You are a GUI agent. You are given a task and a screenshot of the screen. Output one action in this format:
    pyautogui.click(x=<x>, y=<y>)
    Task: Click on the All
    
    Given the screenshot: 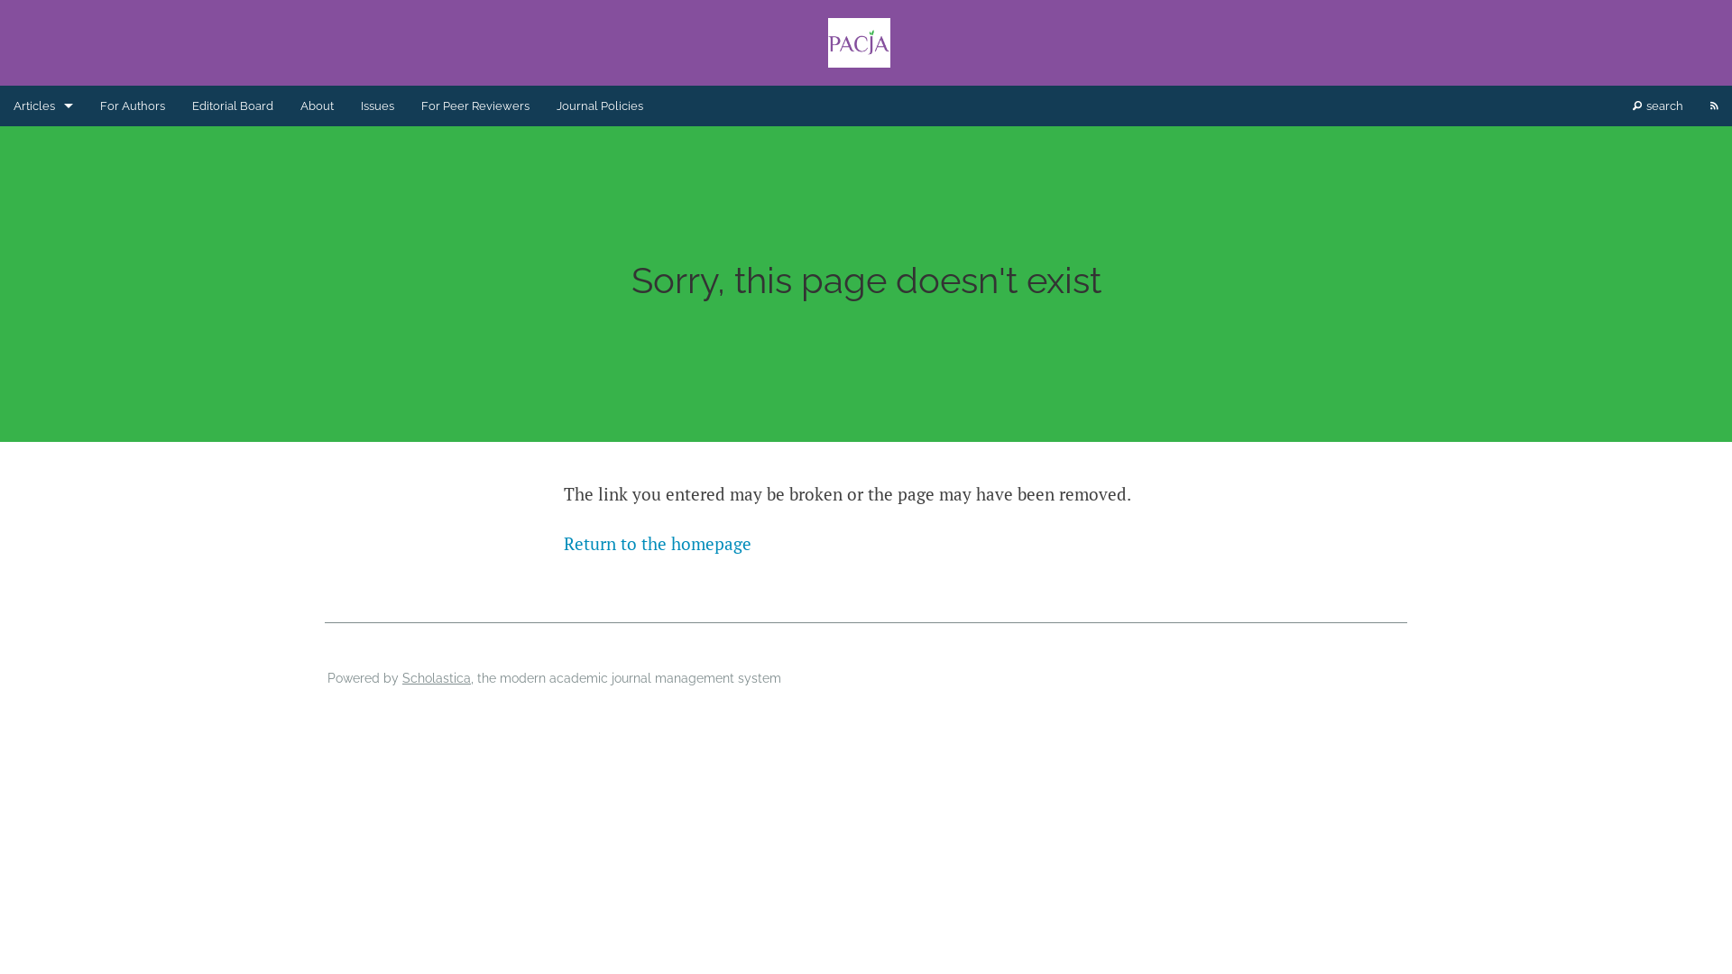 What is the action you would take?
    pyautogui.click(x=43, y=431)
    